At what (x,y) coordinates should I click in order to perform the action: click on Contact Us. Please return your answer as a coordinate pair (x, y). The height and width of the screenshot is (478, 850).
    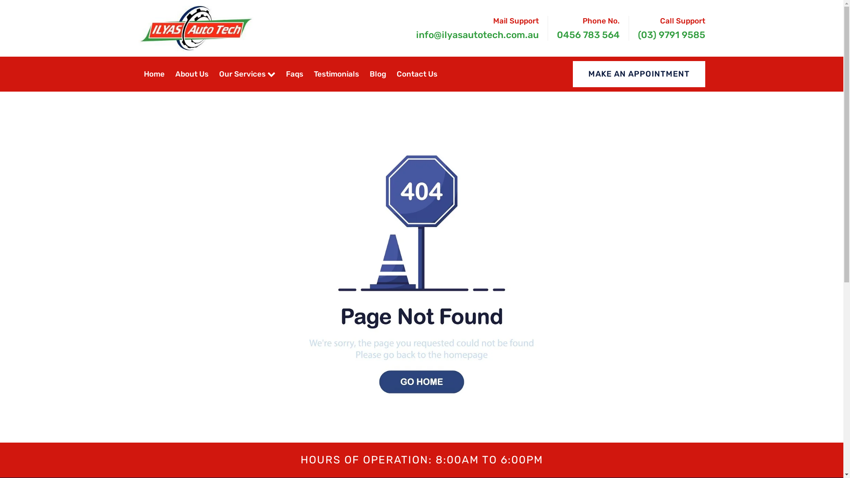
    Looking at the image, I should click on (417, 74).